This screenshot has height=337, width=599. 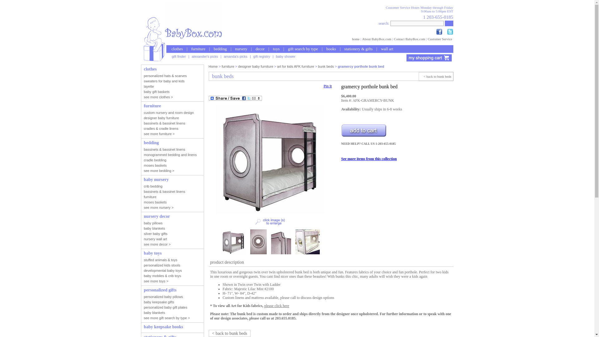 What do you see at coordinates (387, 49) in the screenshot?
I see `nursery wall art` at bounding box center [387, 49].